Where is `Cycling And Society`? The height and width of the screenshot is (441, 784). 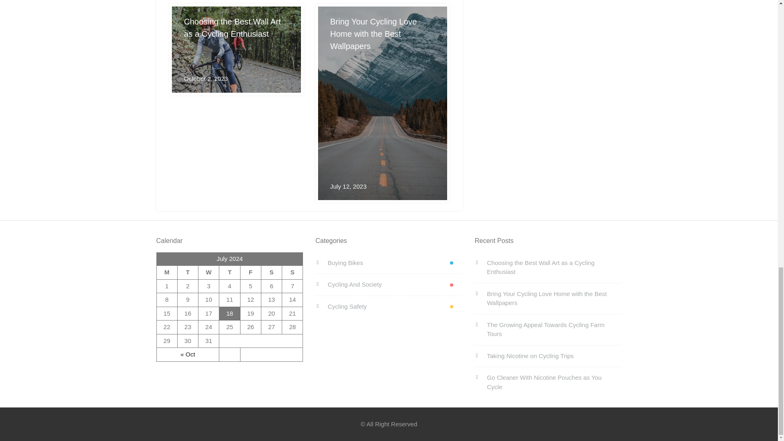 Cycling And Society is located at coordinates (389, 284).